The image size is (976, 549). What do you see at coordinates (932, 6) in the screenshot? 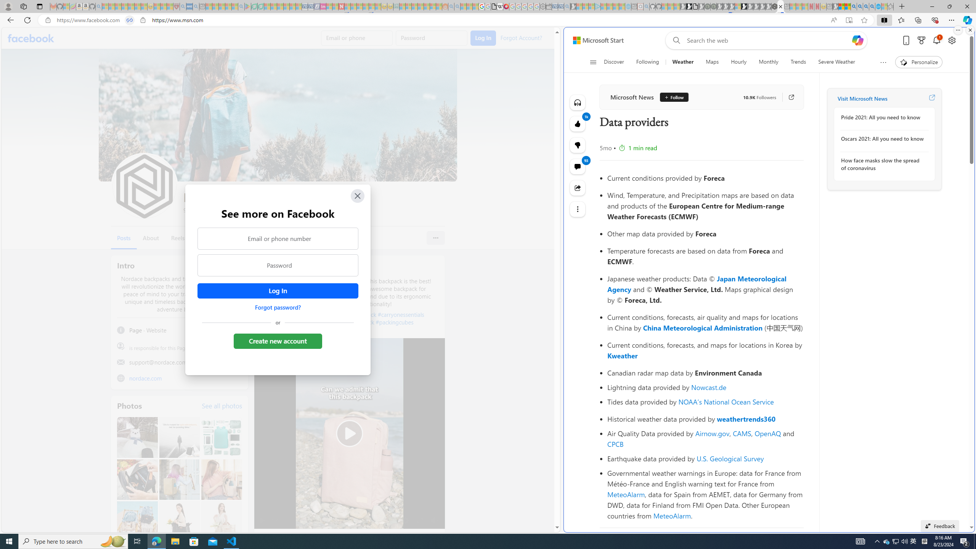
I see `Minimize` at bounding box center [932, 6].